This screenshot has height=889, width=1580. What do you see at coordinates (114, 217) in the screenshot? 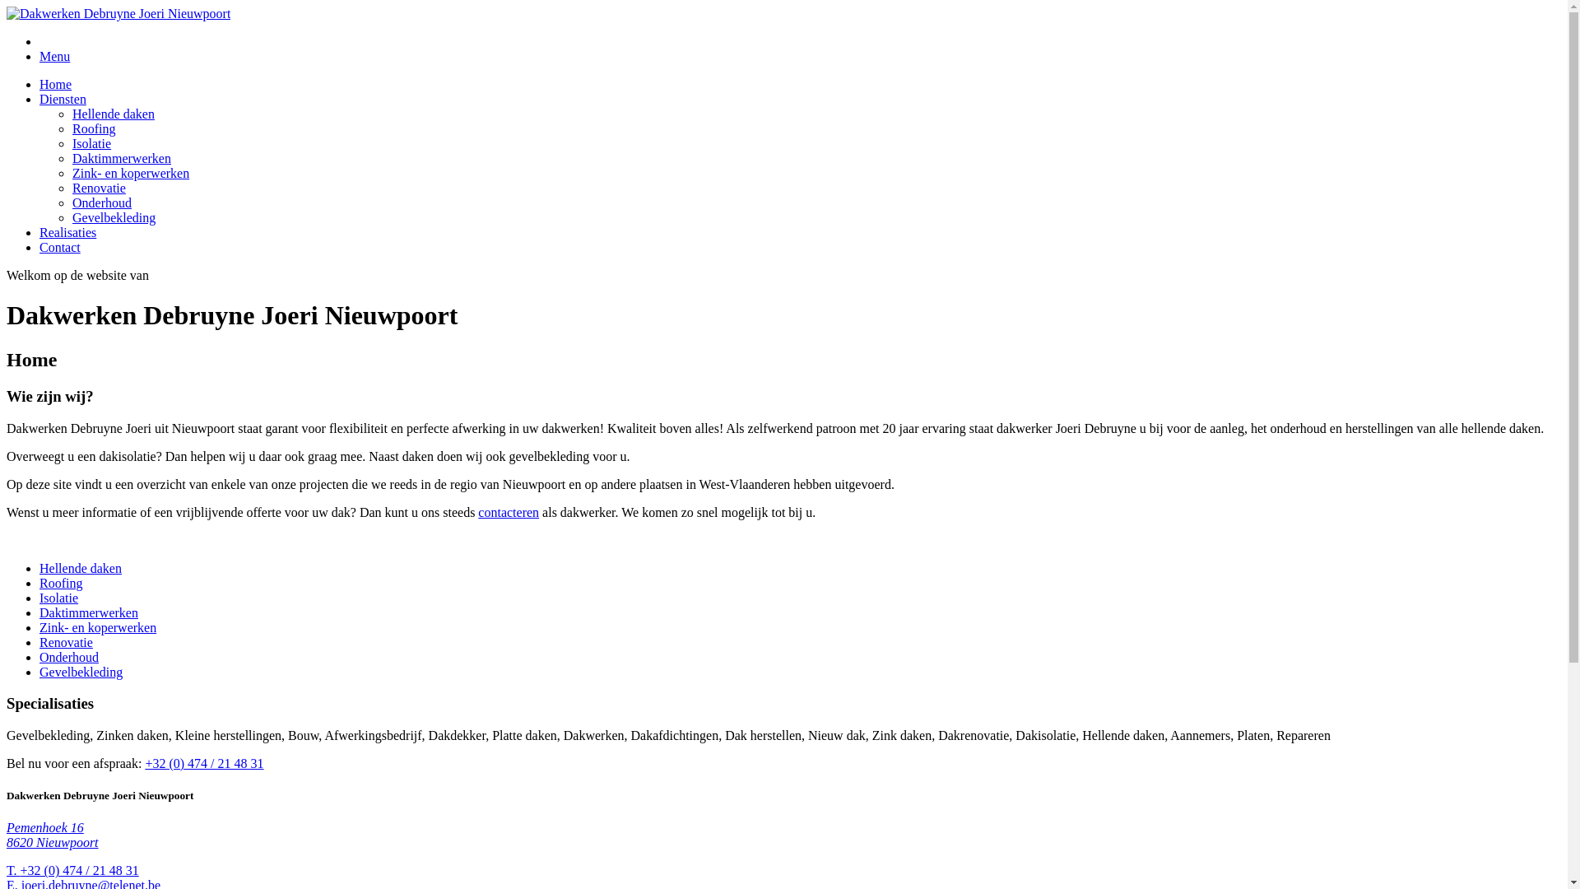
I see `Gevelbekleding` at bounding box center [114, 217].